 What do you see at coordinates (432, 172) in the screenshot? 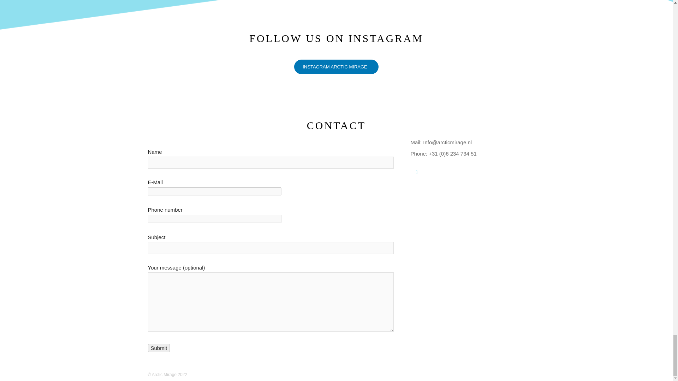
I see `Facebook` at bounding box center [432, 172].